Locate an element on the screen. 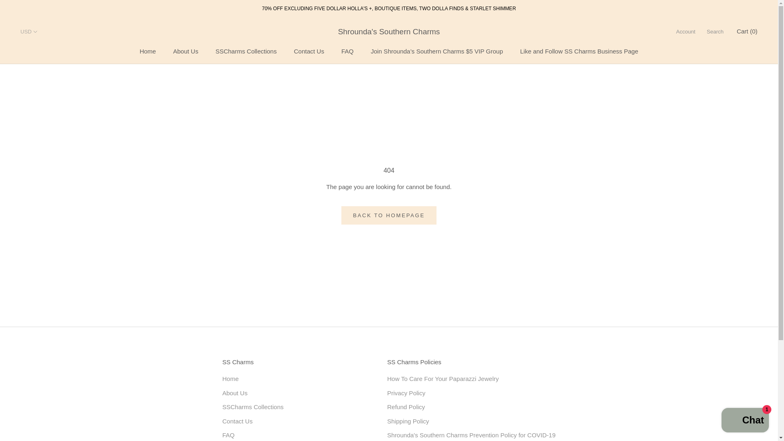 The height and width of the screenshot is (441, 784). SSCharms Collections is located at coordinates (288, 435).